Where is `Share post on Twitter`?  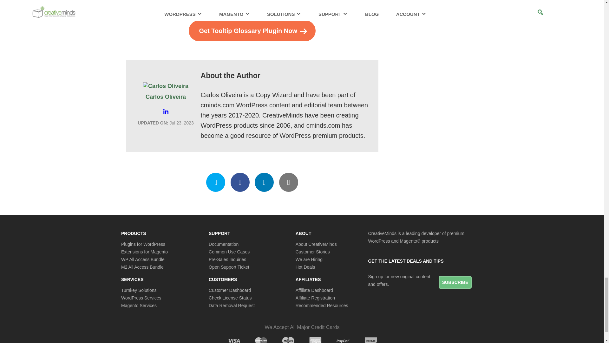 Share post on Twitter is located at coordinates (216, 182).